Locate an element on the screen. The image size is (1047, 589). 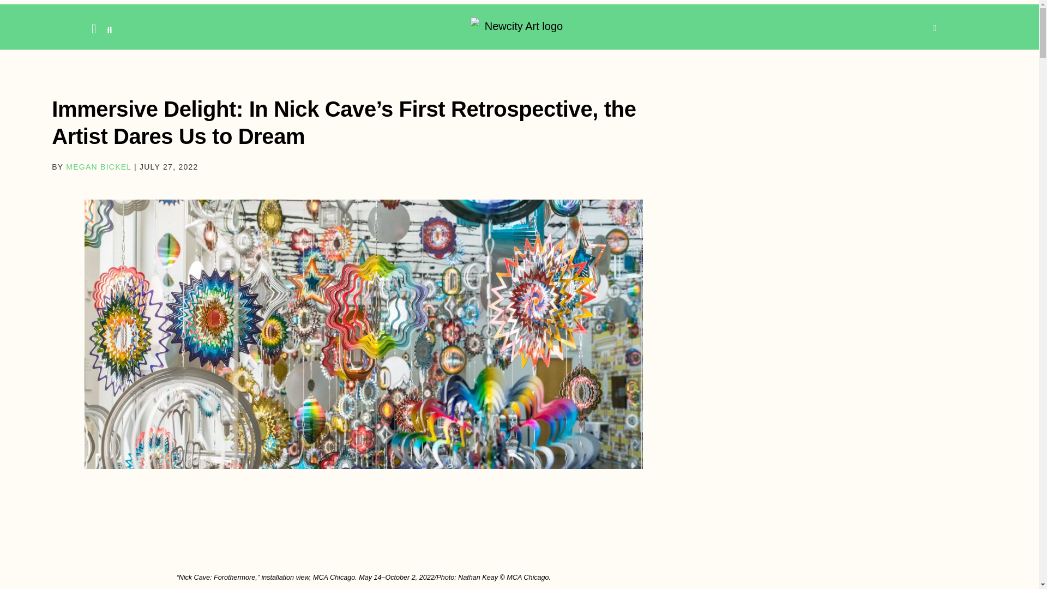
NewcityArt is located at coordinates (519, 26).